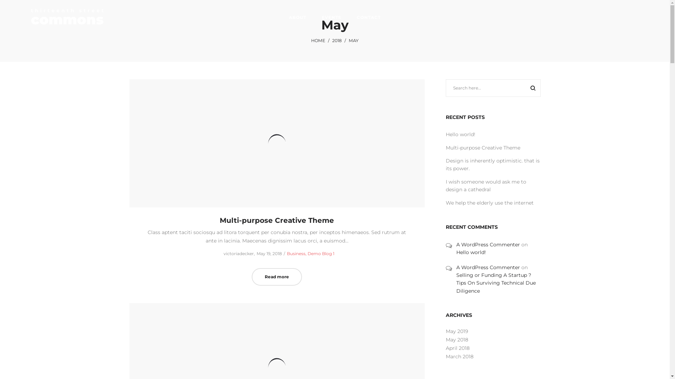 The height and width of the screenshot is (379, 675). Describe the element at coordinates (471, 252) in the screenshot. I see `Hello world!` at that location.